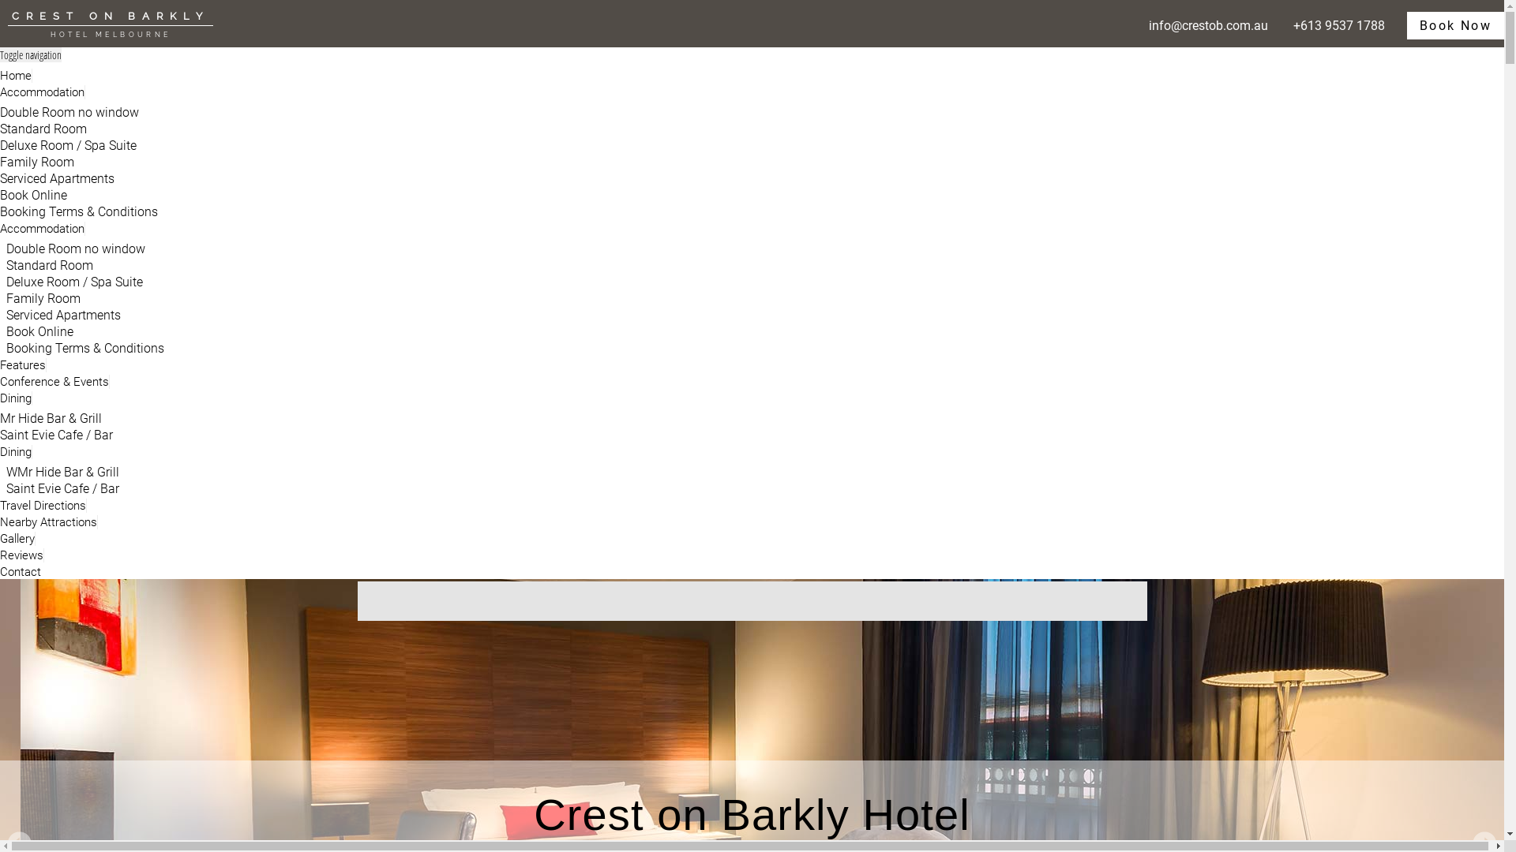 Image resolution: width=1516 pixels, height=852 pixels. I want to click on Conference & Events, so click(55, 382).